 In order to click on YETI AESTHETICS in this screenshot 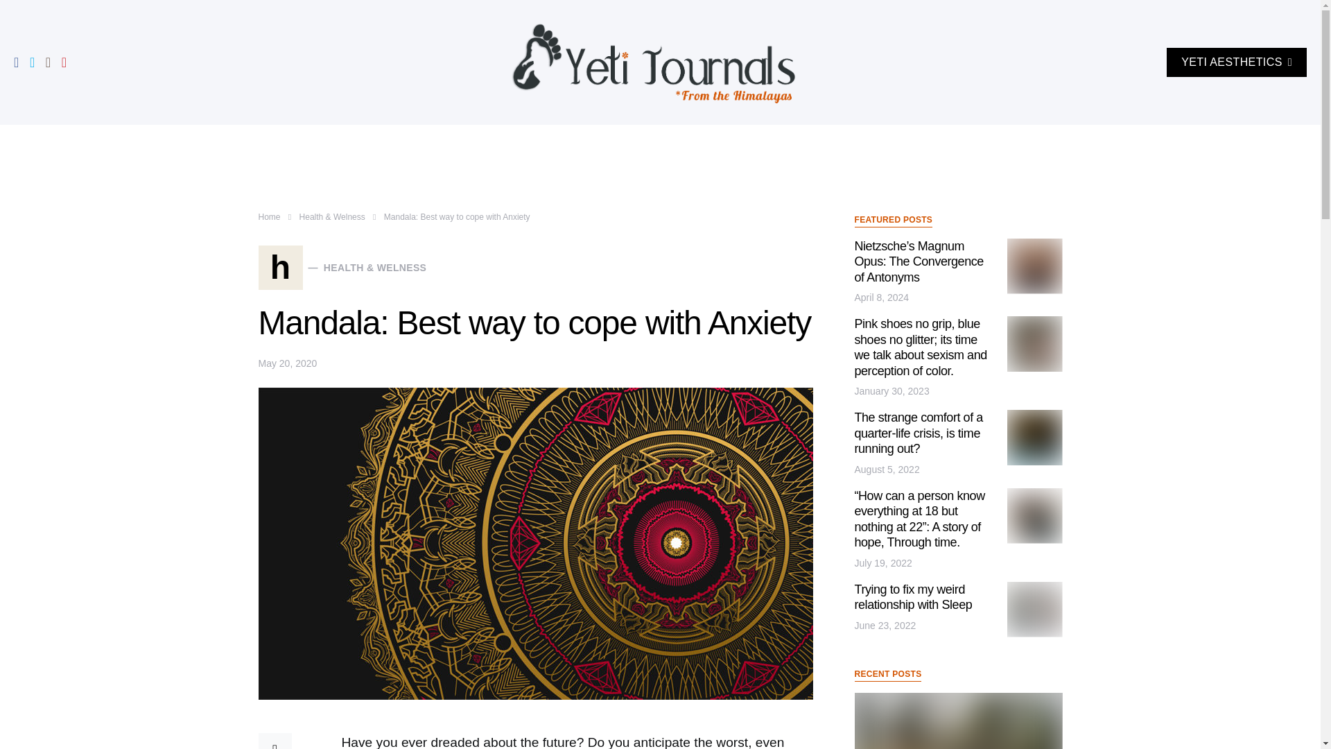, I will do `click(1237, 62)`.